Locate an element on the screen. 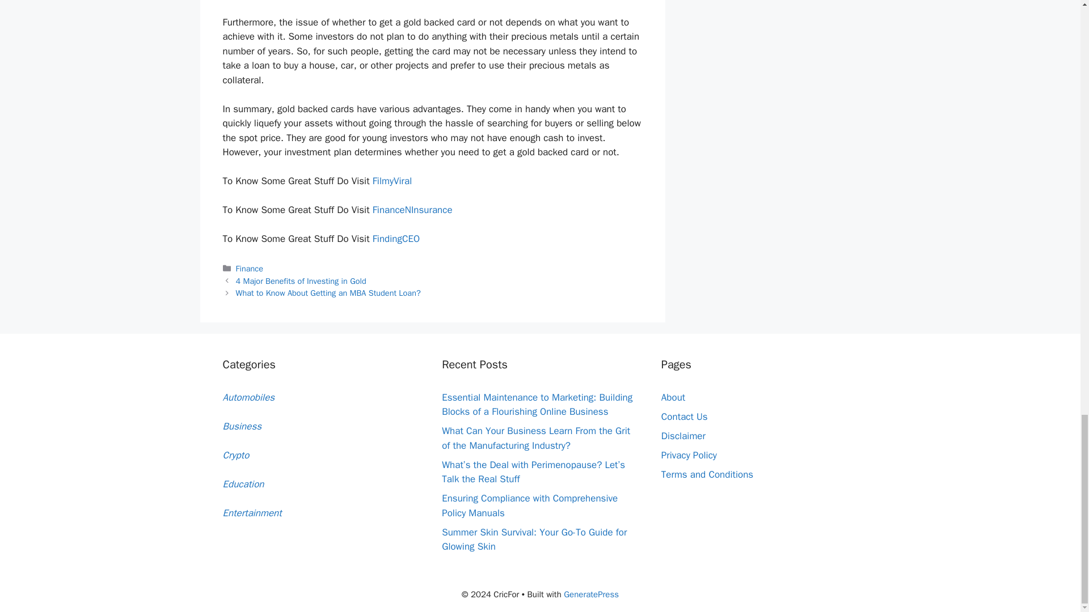  4 Major Benefits of Investing in Gold is located at coordinates (301, 281).